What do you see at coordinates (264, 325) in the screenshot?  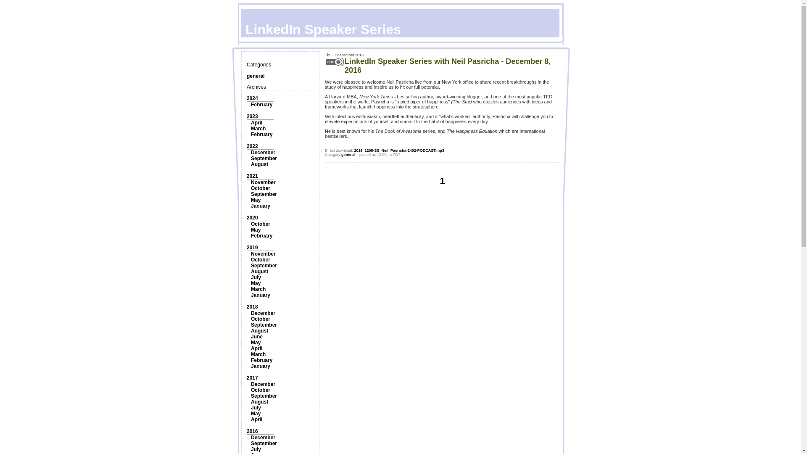 I see `September` at bounding box center [264, 325].